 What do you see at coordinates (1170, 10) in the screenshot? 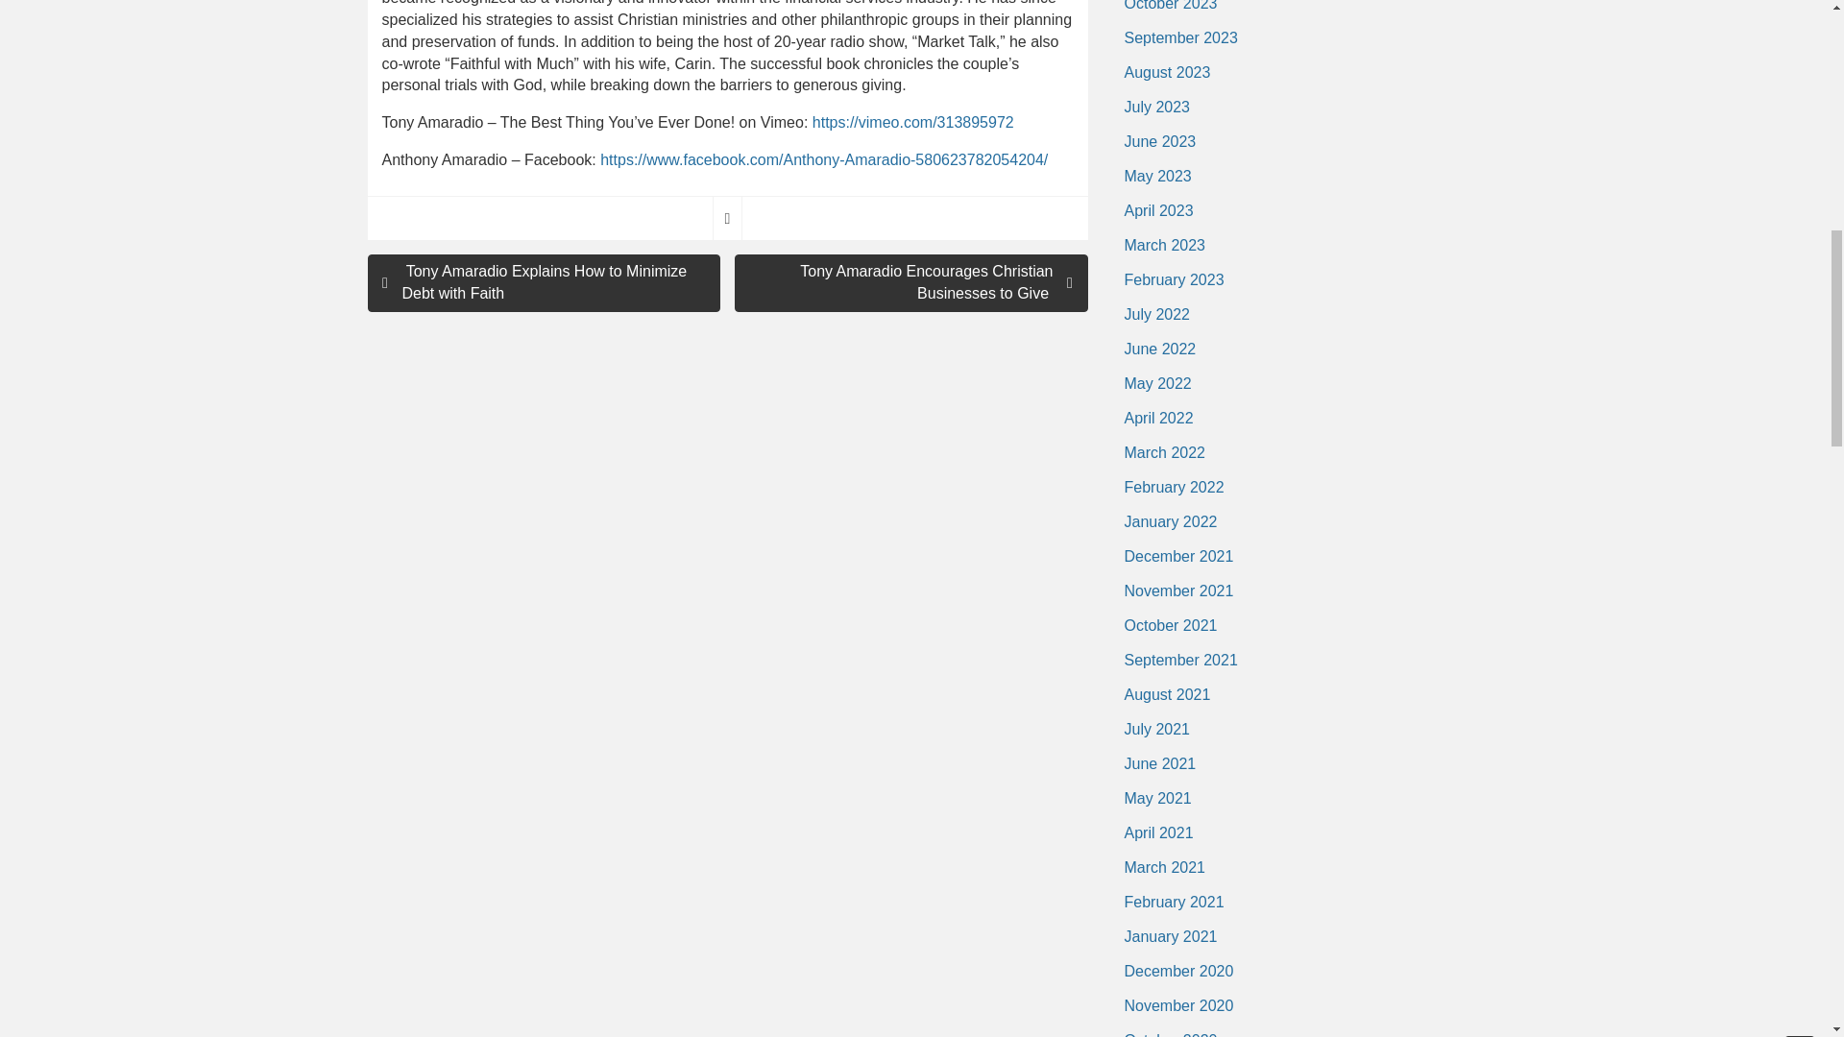
I see `October 2023` at bounding box center [1170, 10].